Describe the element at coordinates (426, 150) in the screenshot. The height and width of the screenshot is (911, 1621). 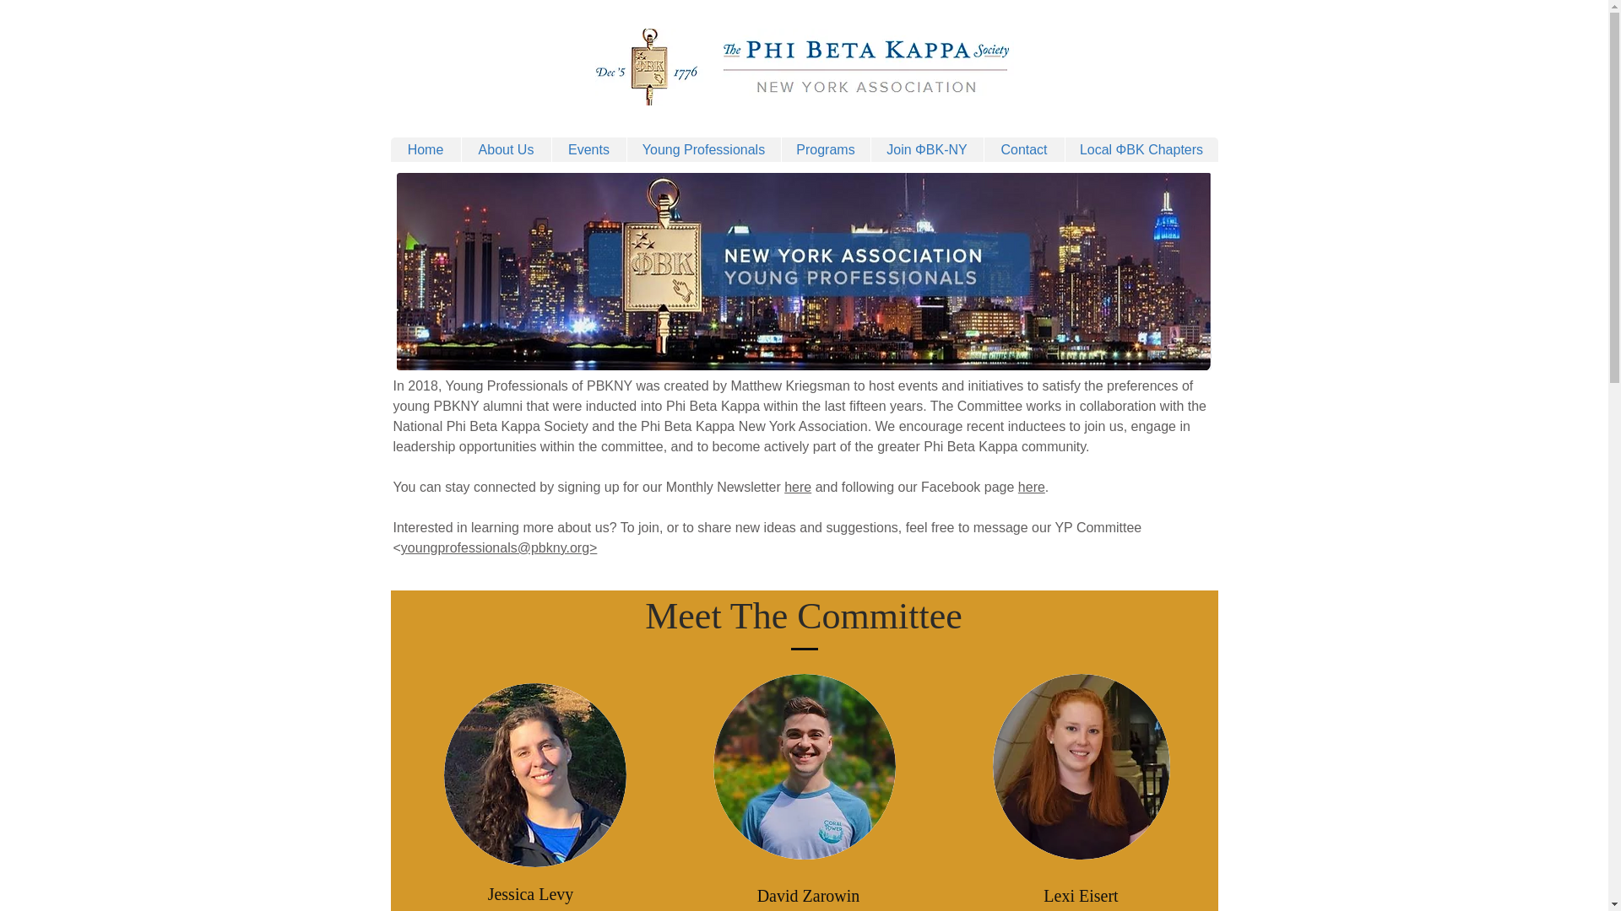
I see `Home` at that location.